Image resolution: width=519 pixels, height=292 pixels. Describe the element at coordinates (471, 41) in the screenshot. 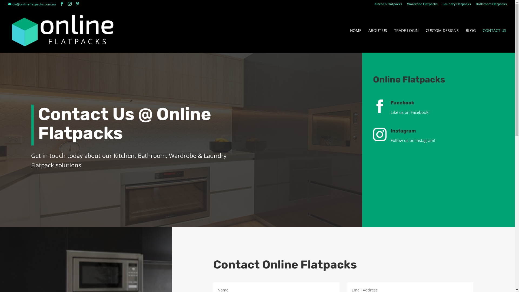

I see `BLOG` at that location.